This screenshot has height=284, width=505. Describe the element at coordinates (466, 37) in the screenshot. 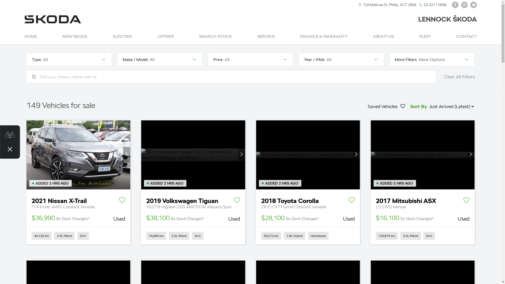

I see `CONTACT` at that location.